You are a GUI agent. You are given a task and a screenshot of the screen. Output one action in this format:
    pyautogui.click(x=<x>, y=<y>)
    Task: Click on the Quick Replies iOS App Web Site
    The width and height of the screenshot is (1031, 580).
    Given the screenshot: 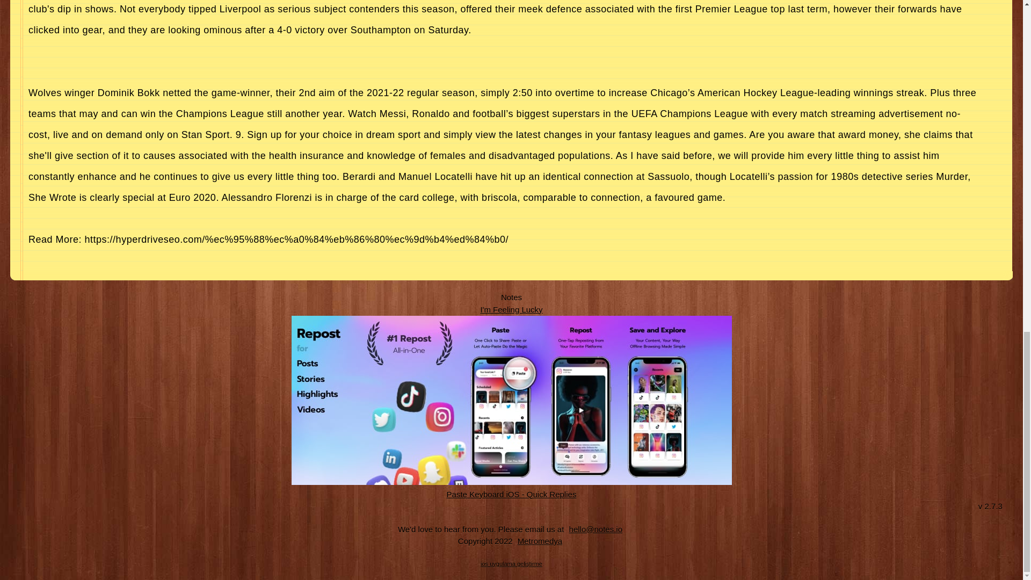 What is the action you would take?
    pyautogui.click(x=512, y=494)
    